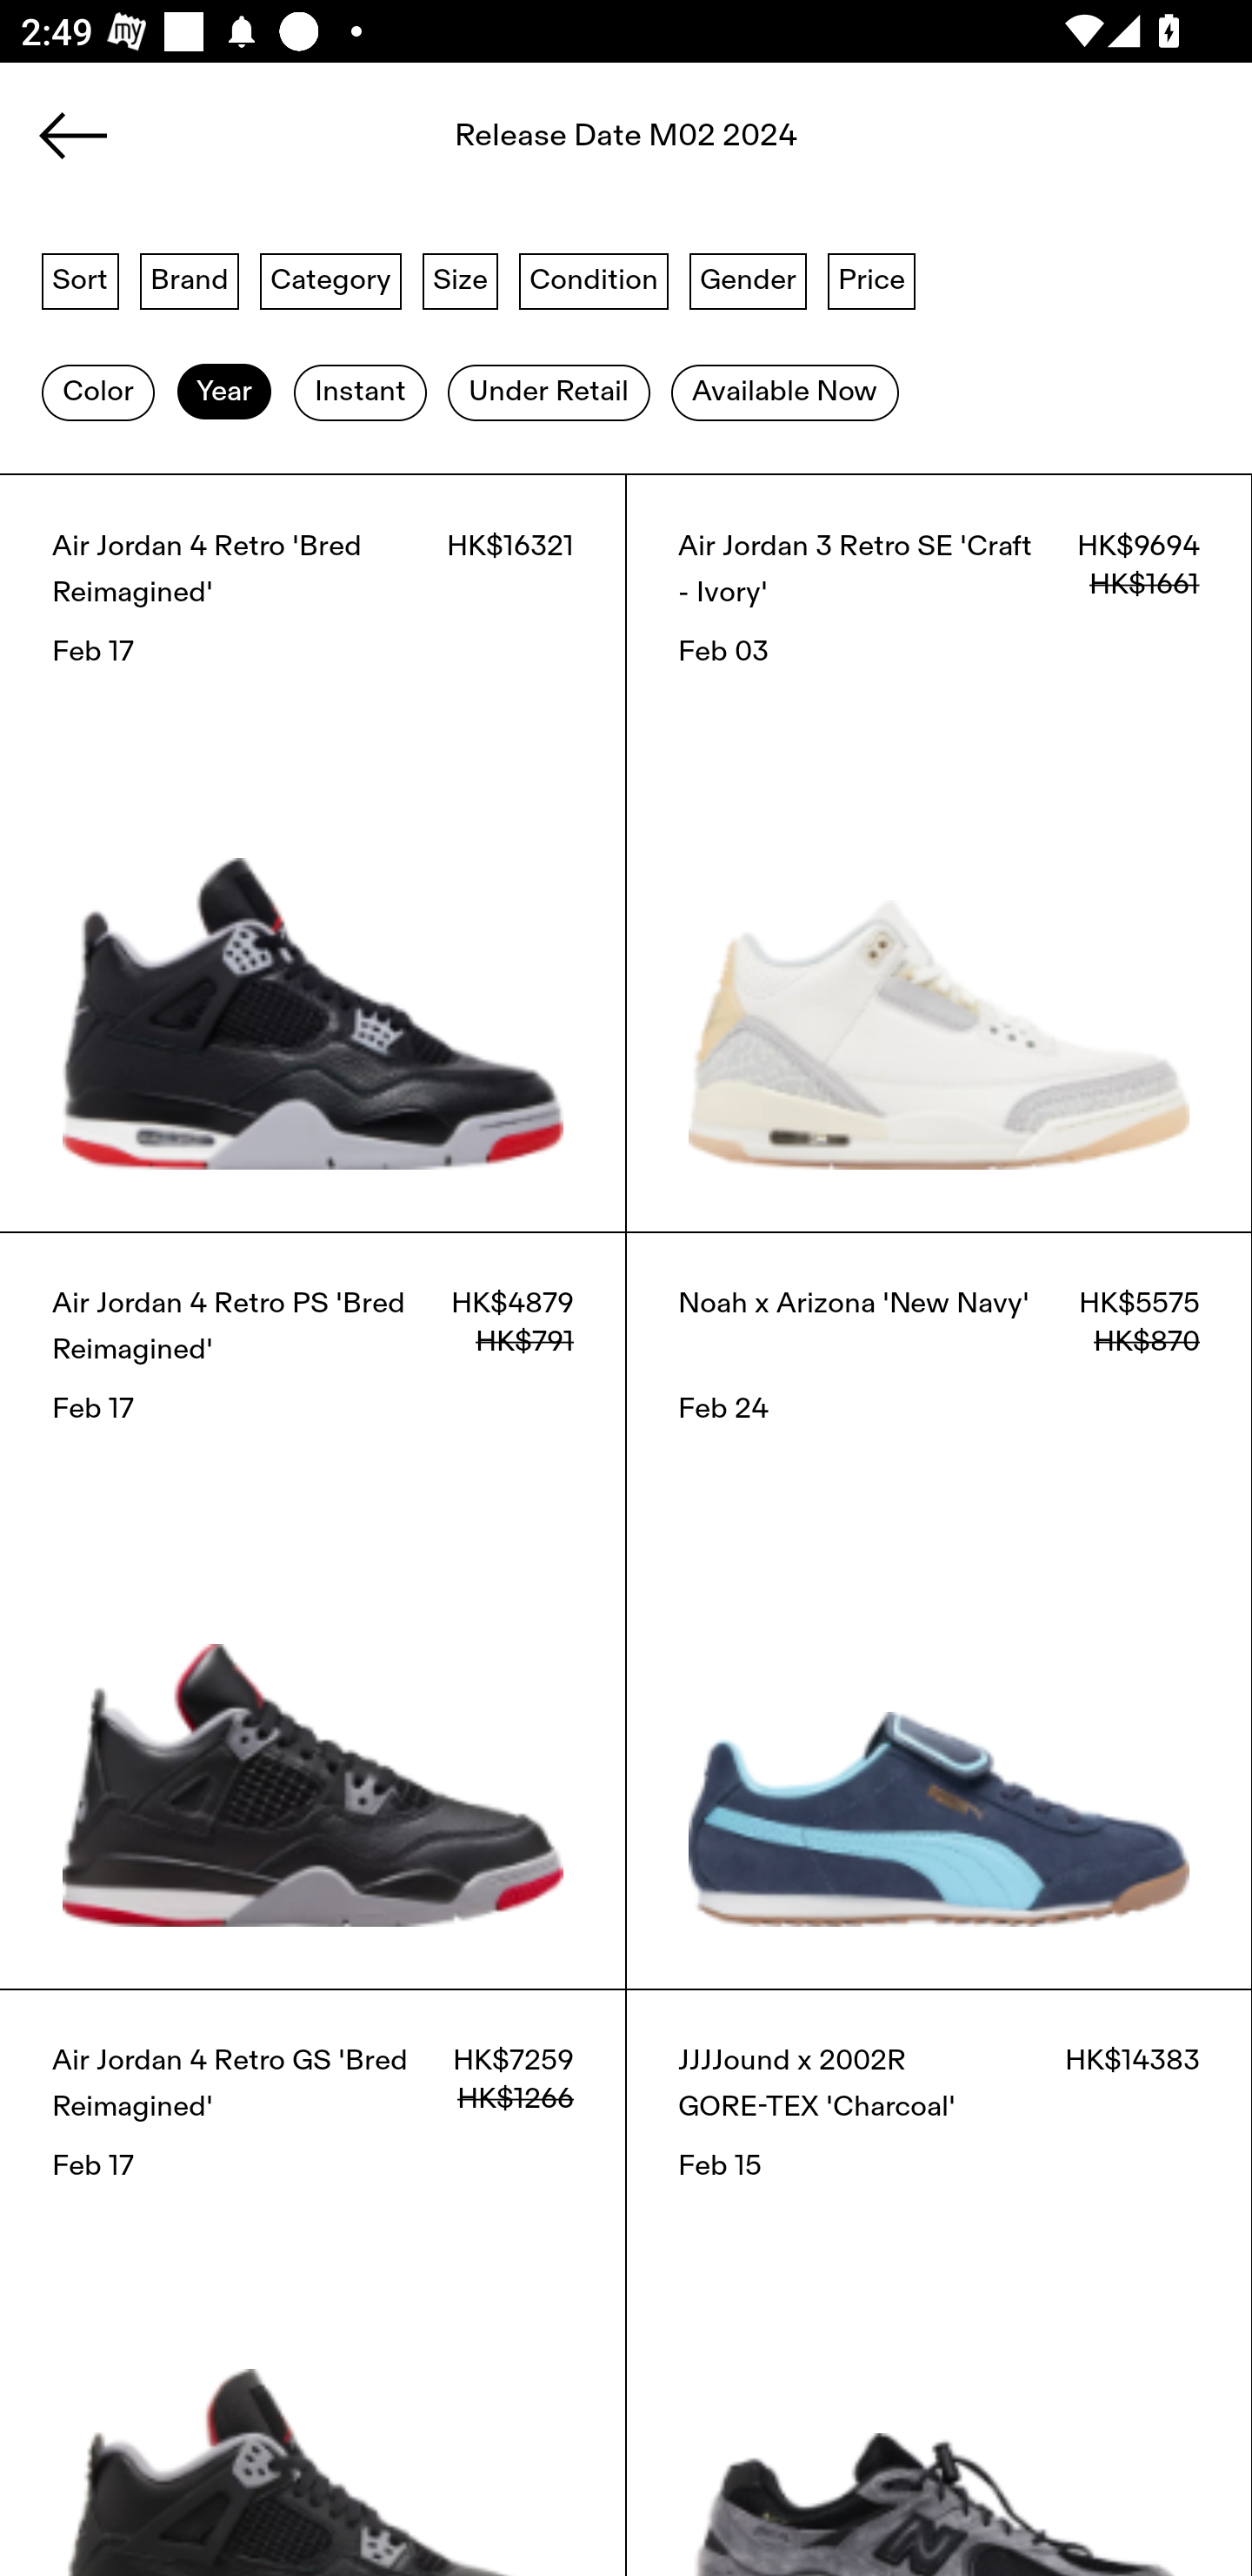 The image size is (1252, 2576). I want to click on Condition, so click(593, 279).